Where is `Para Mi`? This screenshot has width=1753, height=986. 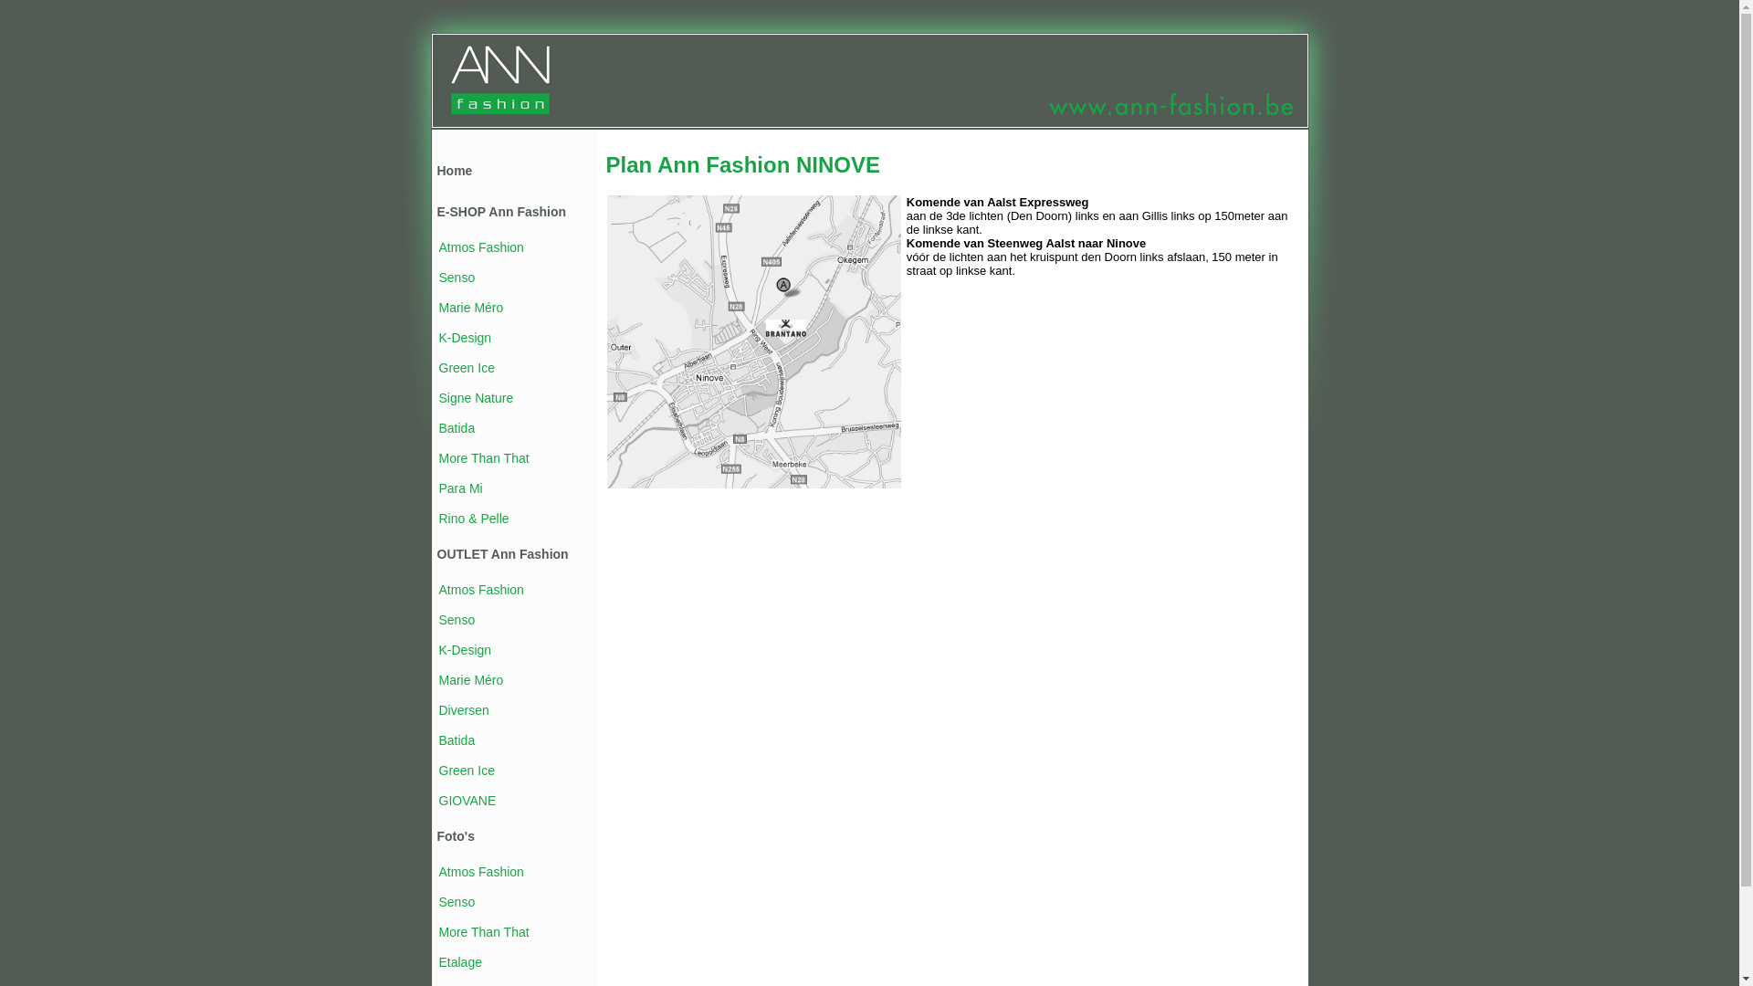 Para Mi is located at coordinates (460, 488).